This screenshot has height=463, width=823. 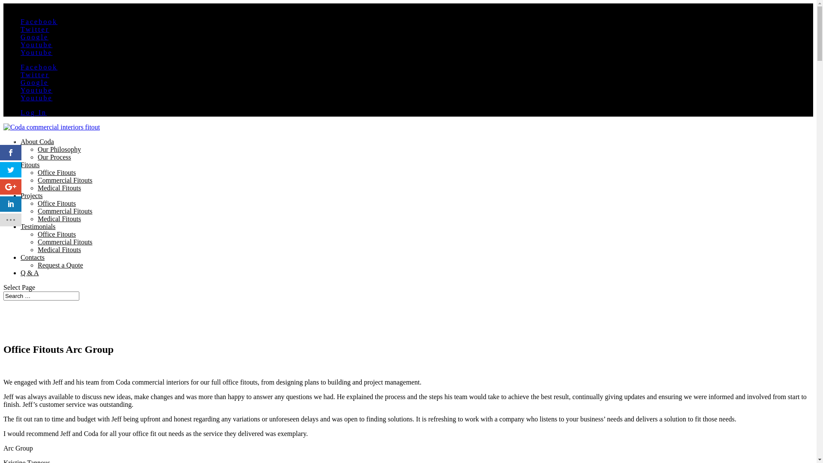 What do you see at coordinates (59, 219) in the screenshot?
I see `Medical Fitouts` at bounding box center [59, 219].